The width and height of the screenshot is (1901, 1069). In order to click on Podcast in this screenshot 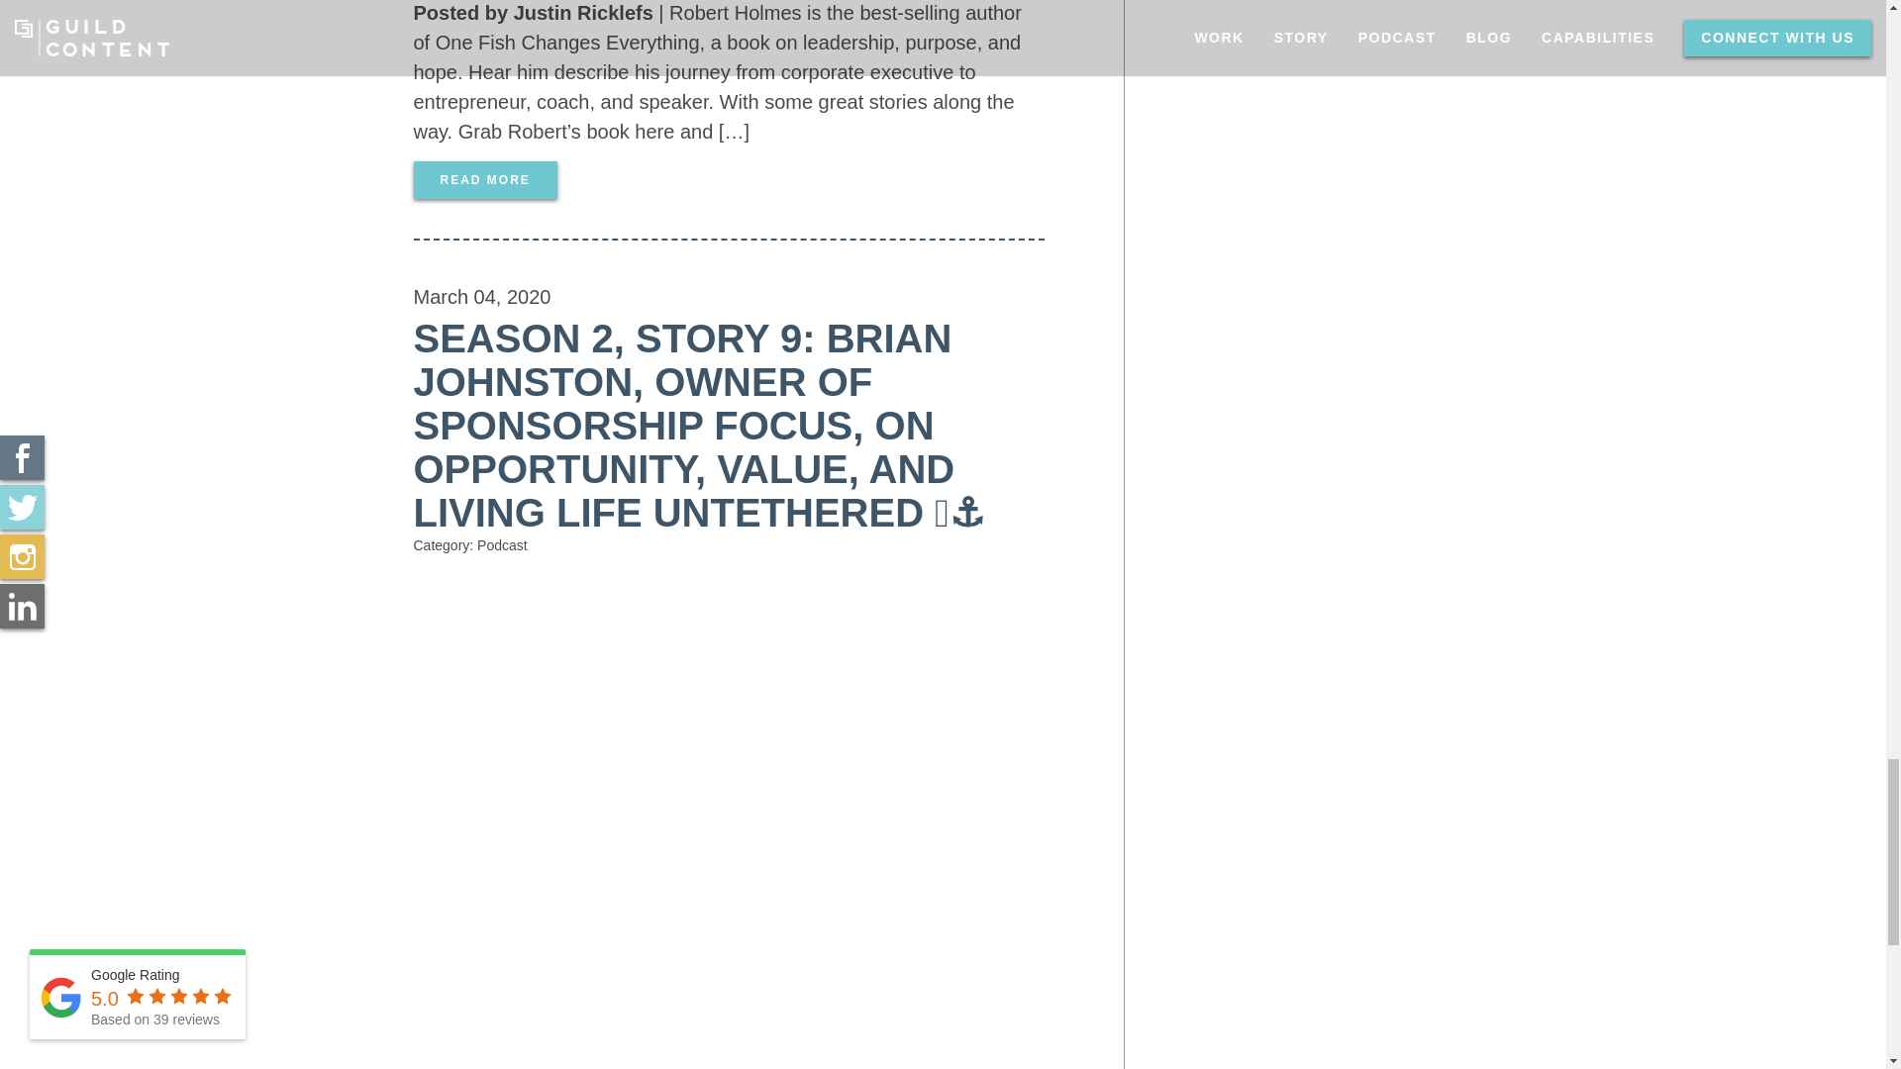, I will do `click(502, 545)`.